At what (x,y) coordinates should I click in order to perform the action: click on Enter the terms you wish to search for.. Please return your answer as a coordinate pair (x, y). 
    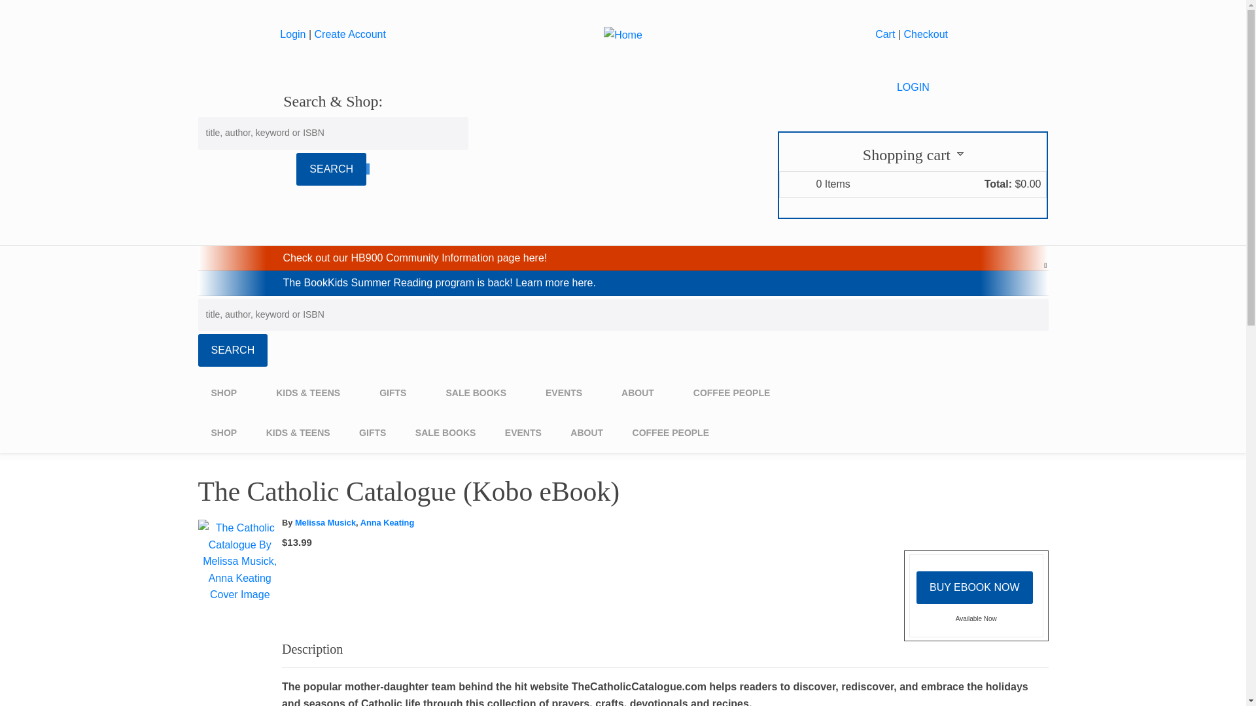
    Looking at the image, I should click on (622, 314).